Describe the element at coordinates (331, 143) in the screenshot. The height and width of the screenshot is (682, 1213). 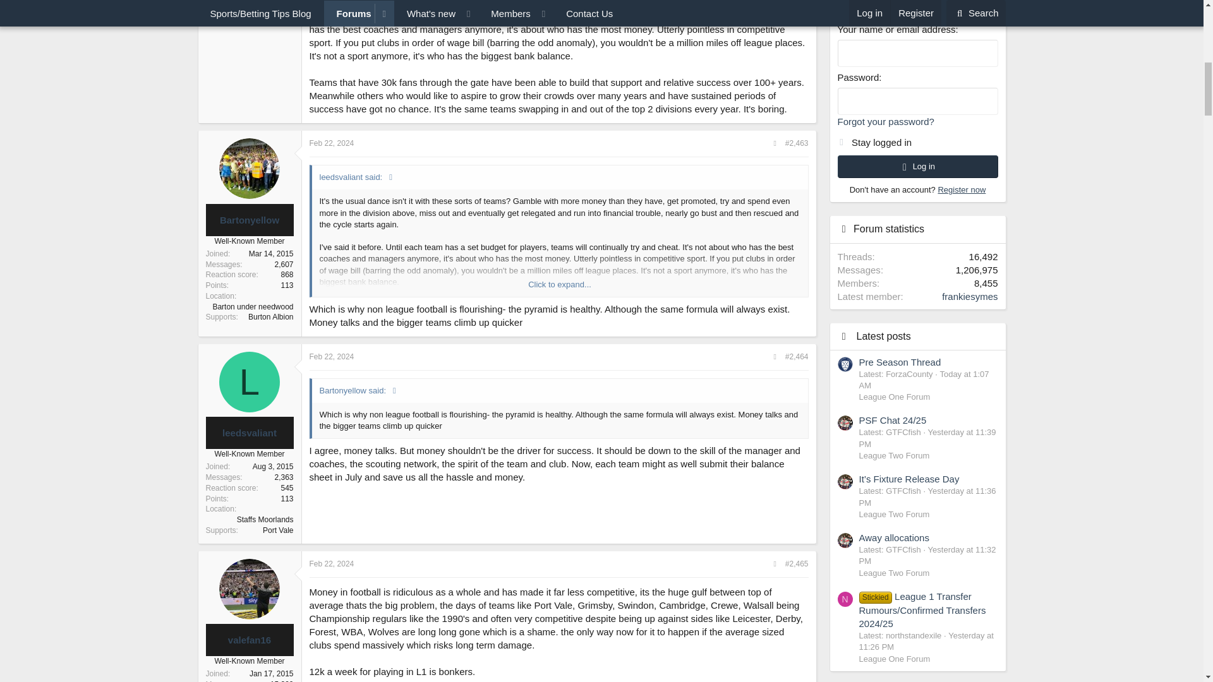
I see `Feb 22, 2024 at 12:49 PM` at that location.